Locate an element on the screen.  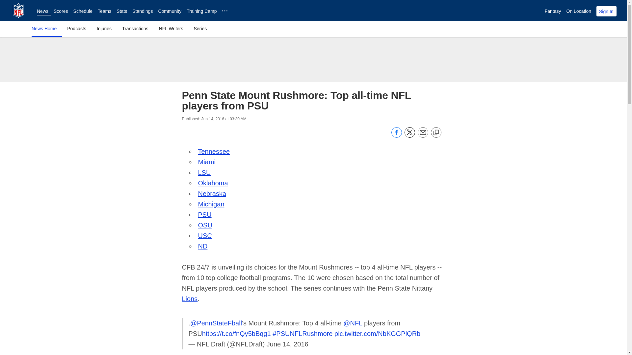
Teams is located at coordinates (104, 11).